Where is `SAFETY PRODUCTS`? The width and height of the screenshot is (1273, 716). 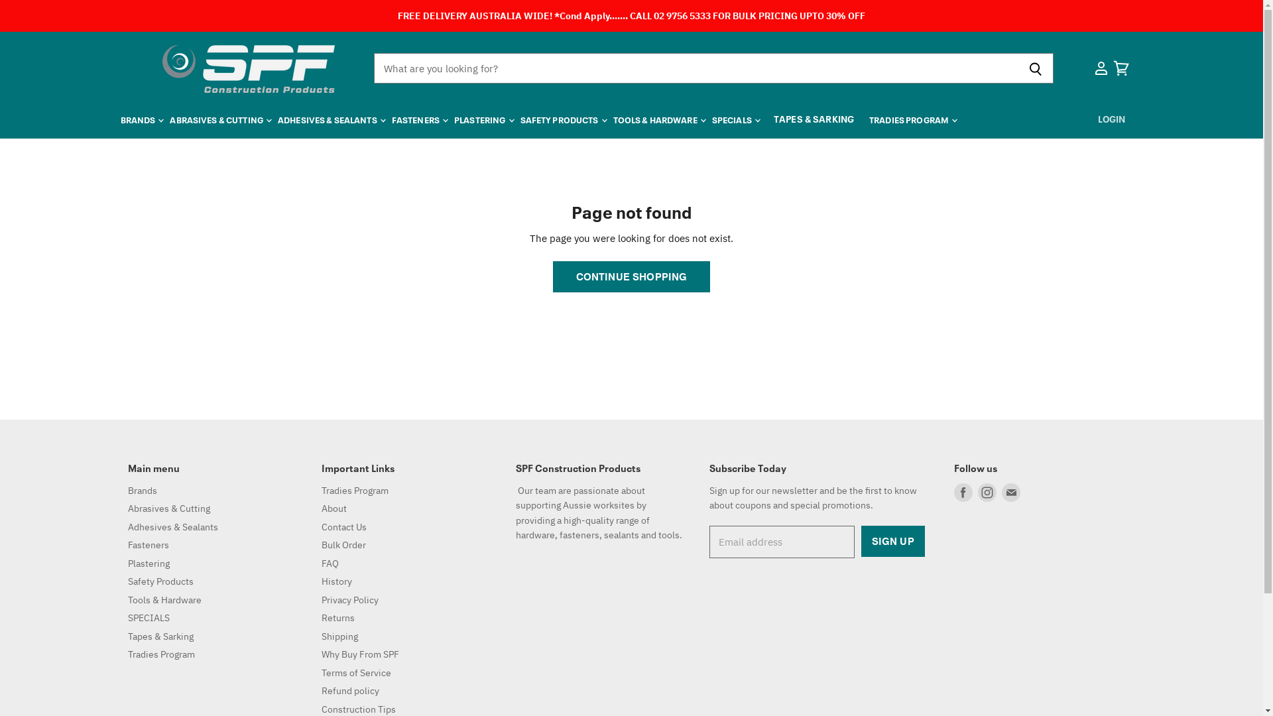 SAFETY PRODUCTS is located at coordinates (563, 119).